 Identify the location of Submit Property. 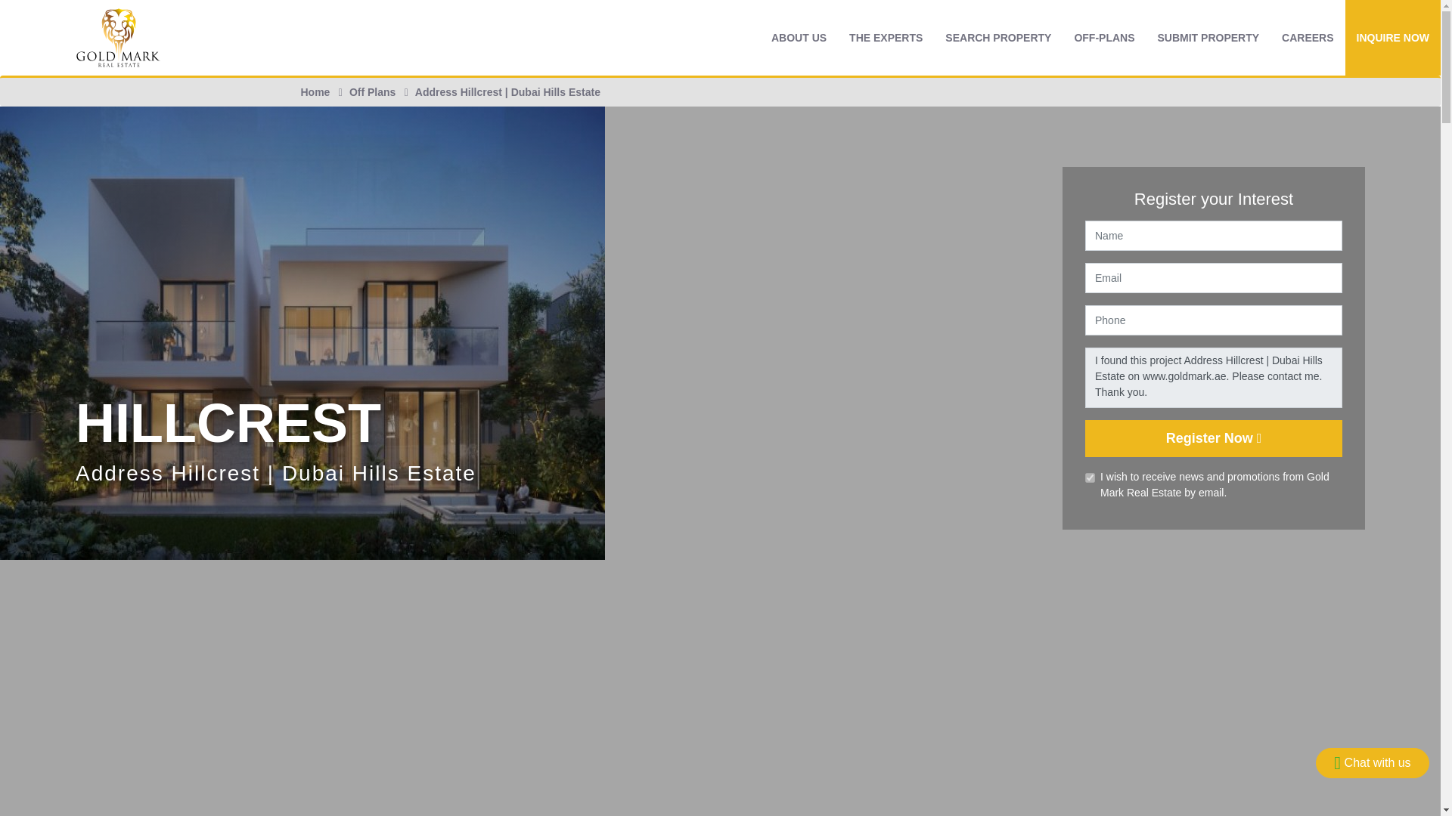
(1208, 38).